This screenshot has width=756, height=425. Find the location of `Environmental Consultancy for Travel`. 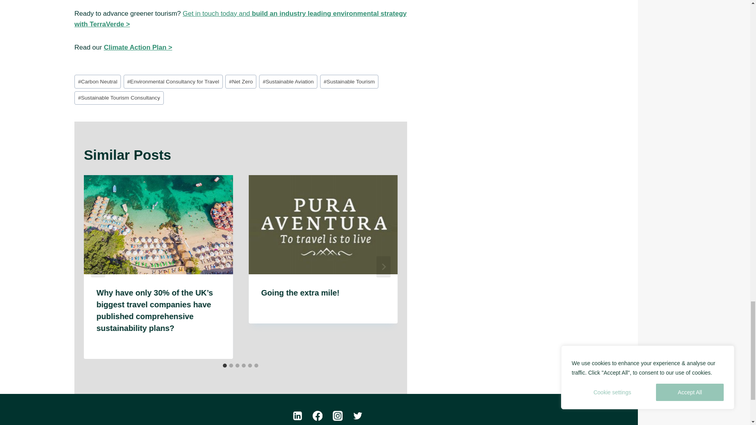

Environmental Consultancy for Travel is located at coordinates (173, 81).